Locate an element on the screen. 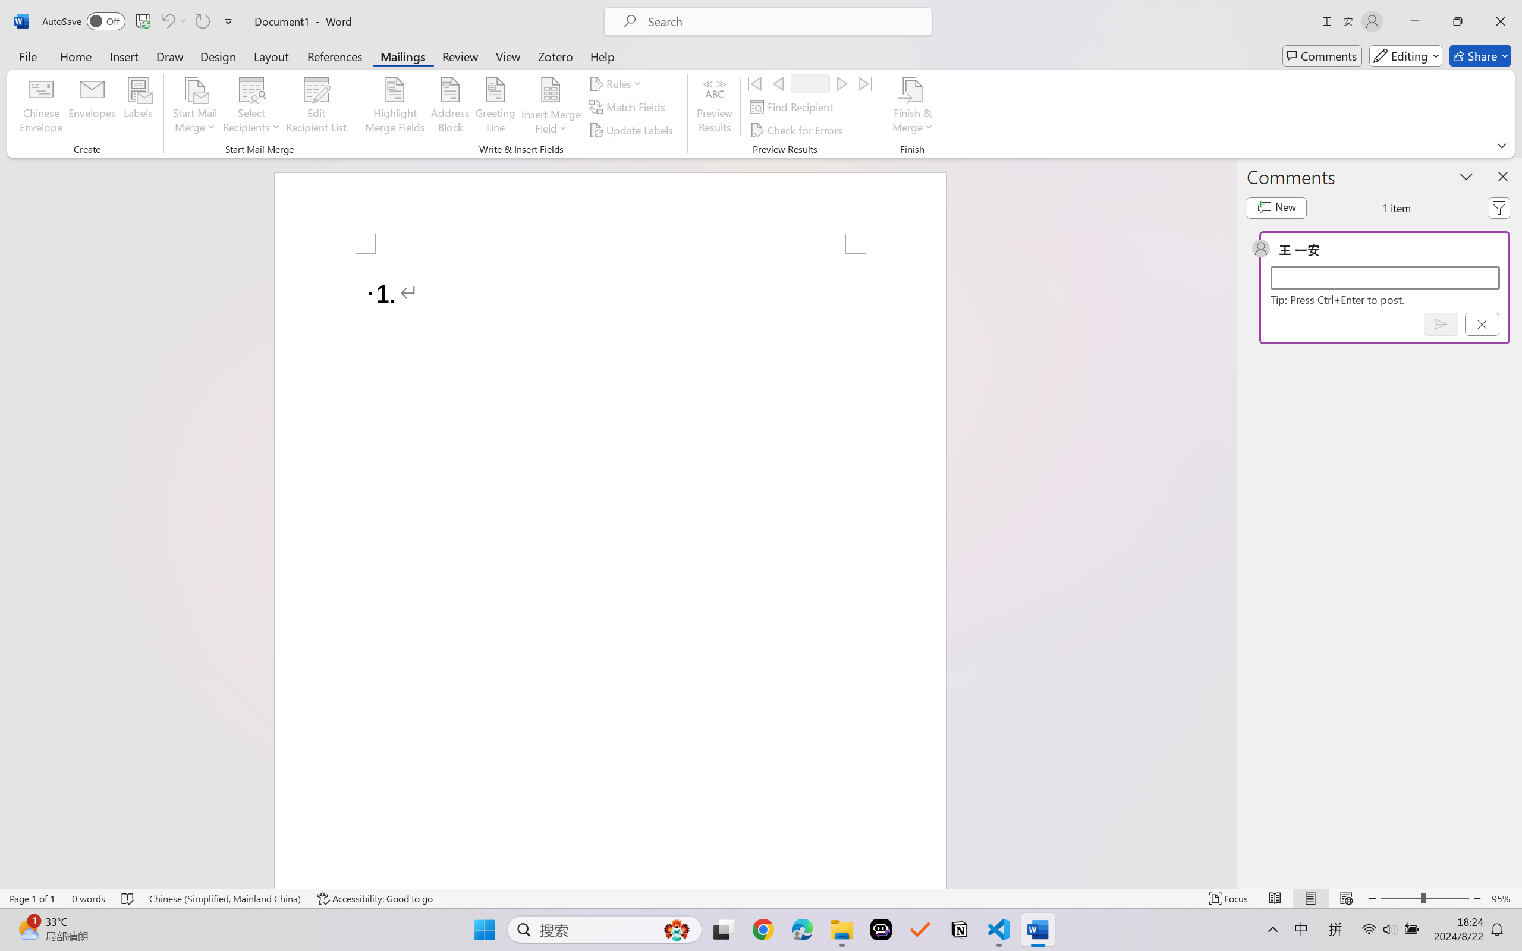 The image size is (1522, 951). Repeat Doc Close is located at coordinates (202, 21).